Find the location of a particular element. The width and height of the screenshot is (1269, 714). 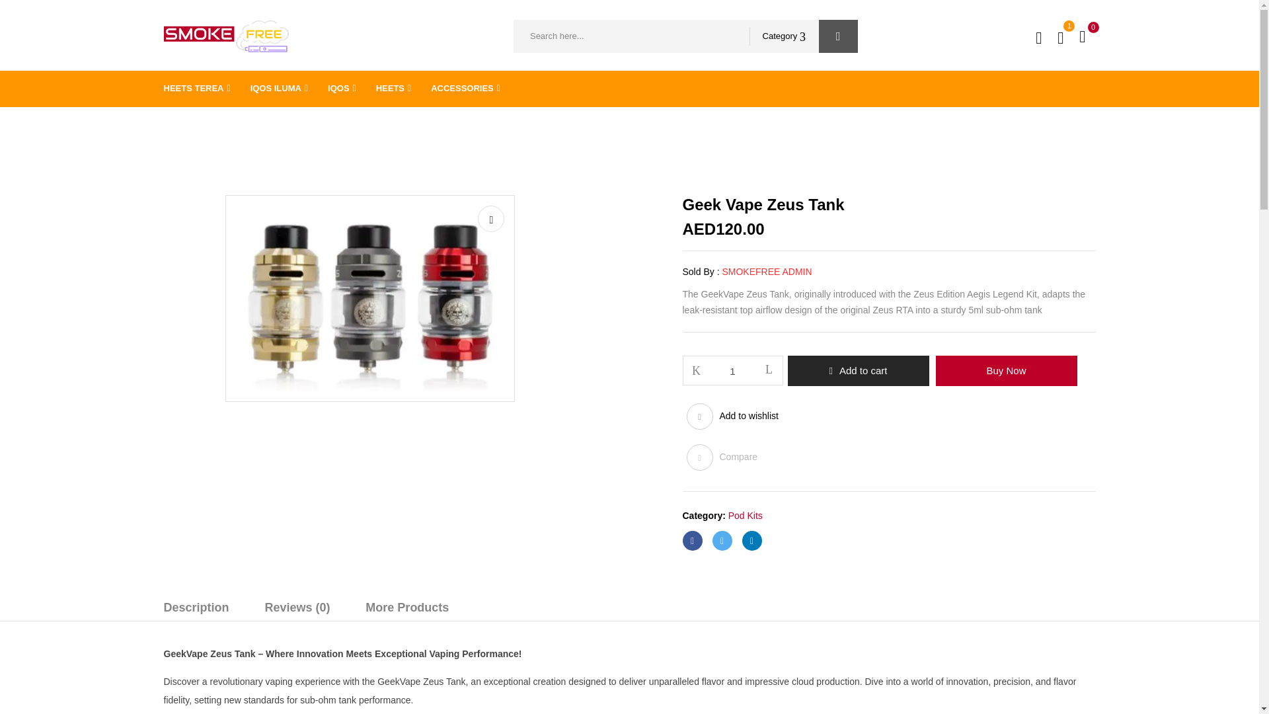

LinkedIn is located at coordinates (751, 541).